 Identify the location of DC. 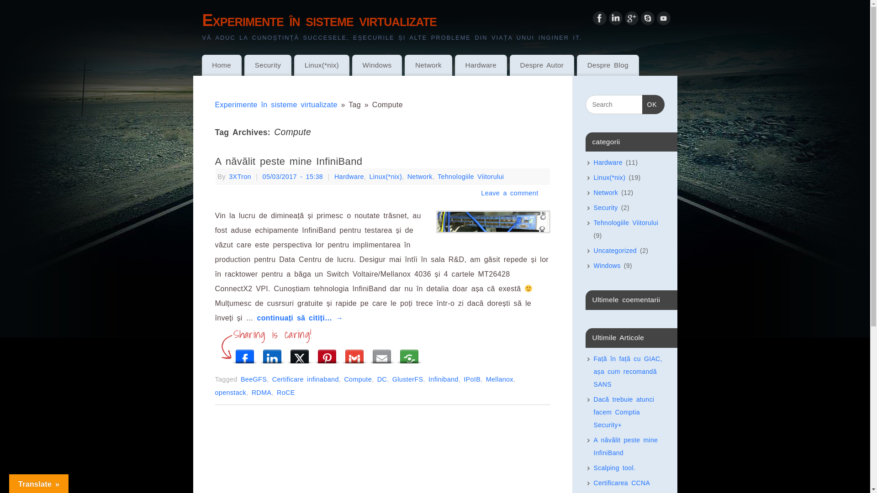
(382, 379).